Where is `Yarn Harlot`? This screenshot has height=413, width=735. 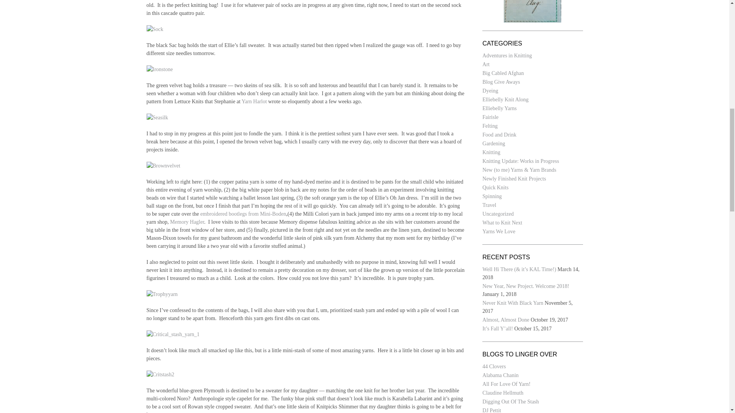
Yarn Harlot is located at coordinates (254, 102).